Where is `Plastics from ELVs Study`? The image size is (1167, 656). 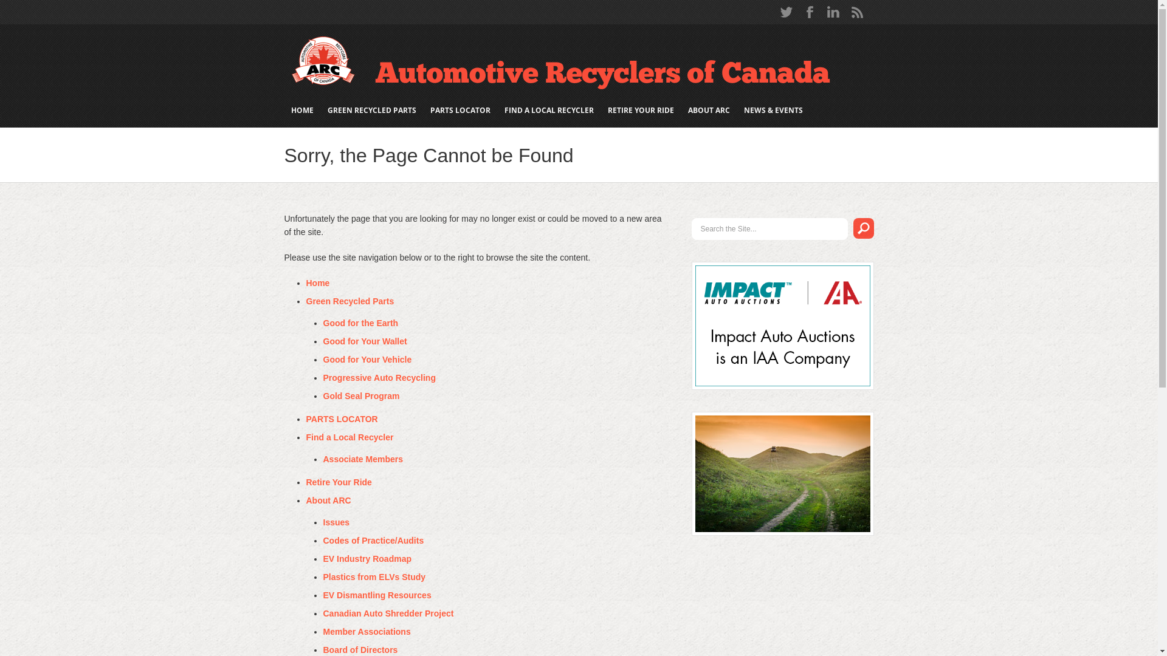 Plastics from ELVs Study is located at coordinates (374, 577).